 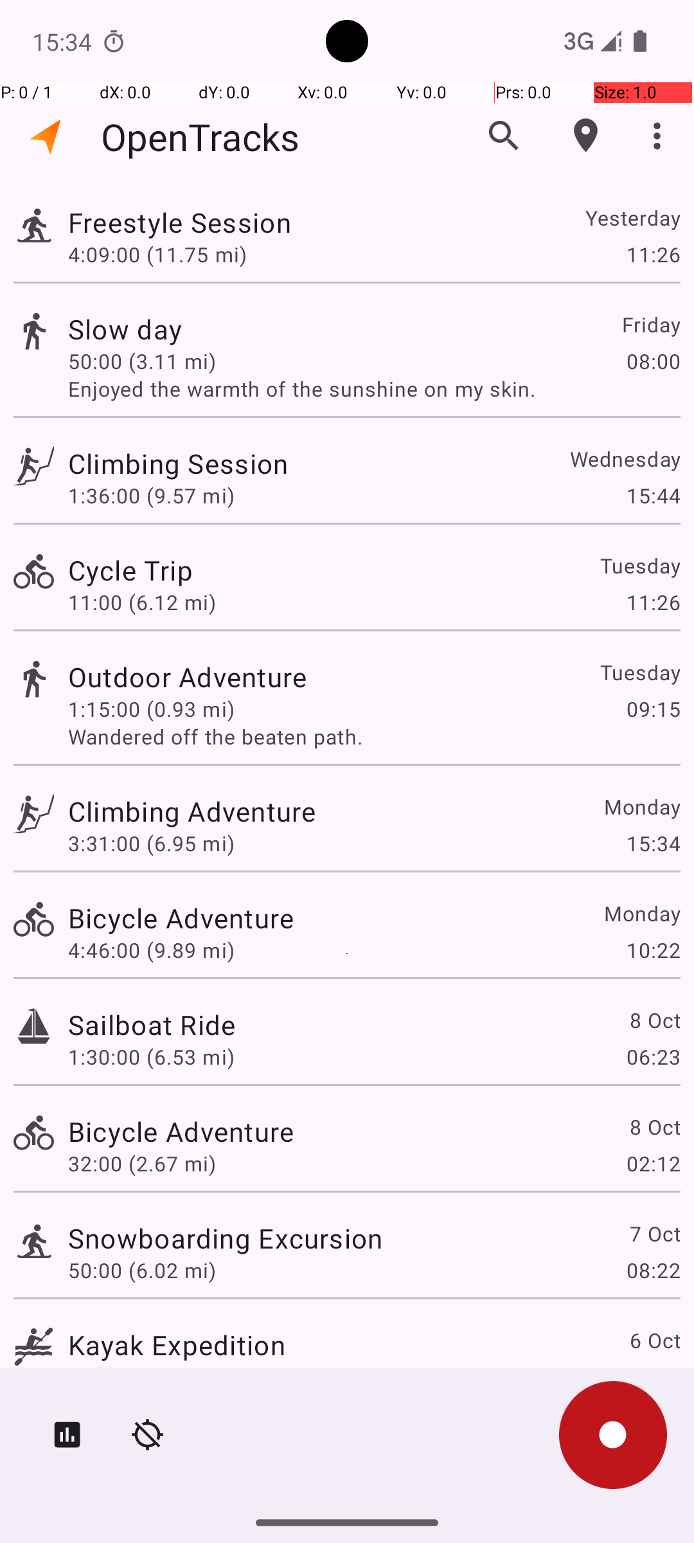 I want to click on 10:22, so click(x=653, y=950).